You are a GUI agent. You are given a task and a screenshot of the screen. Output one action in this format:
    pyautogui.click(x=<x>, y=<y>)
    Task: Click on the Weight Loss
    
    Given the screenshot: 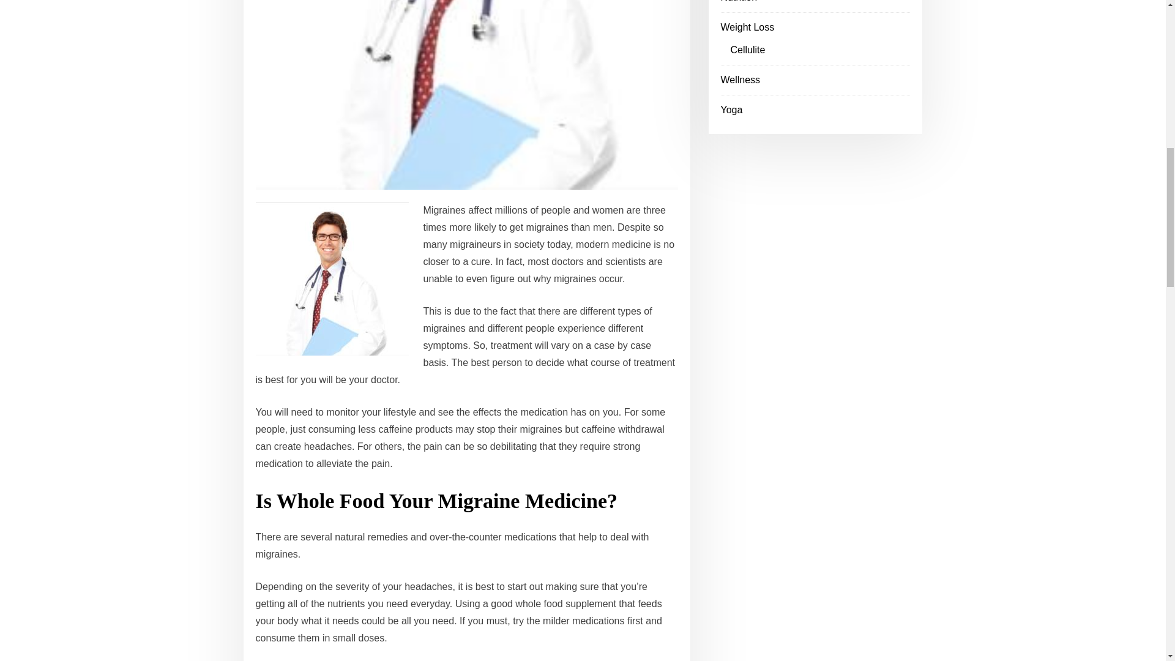 What is the action you would take?
    pyautogui.click(x=748, y=27)
    